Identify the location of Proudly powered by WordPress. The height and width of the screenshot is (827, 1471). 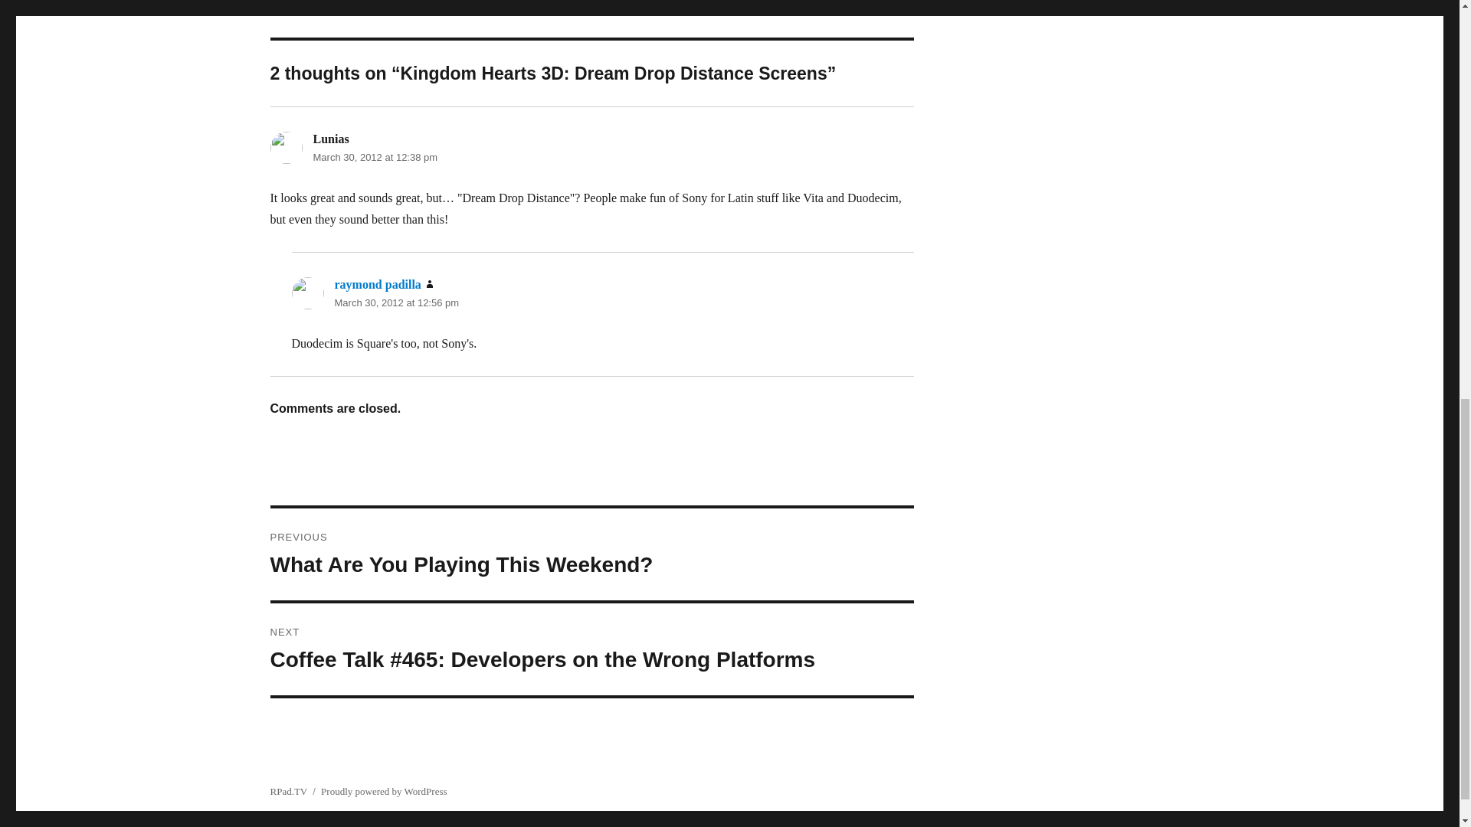
(383, 792).